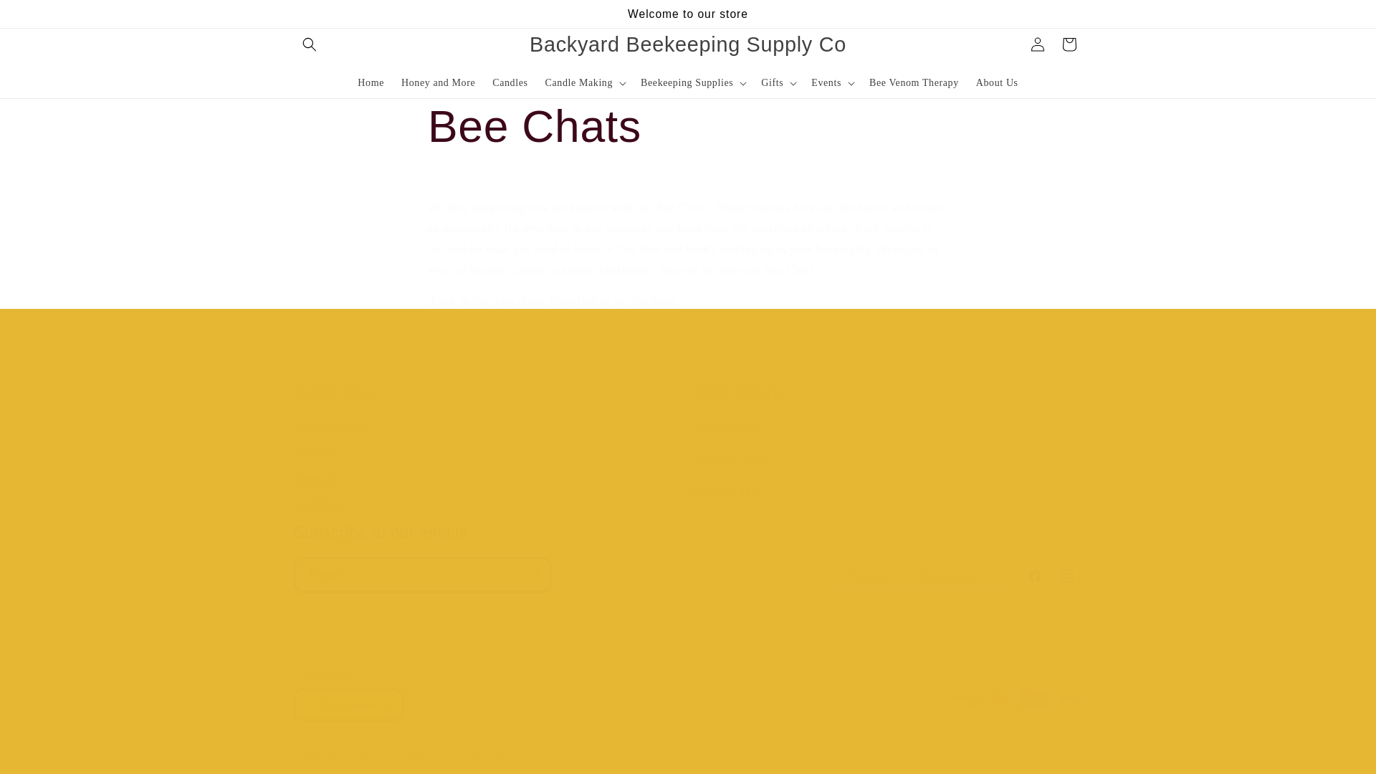 The image size is (1376, 774). I want to click on Honey and More, so click(438, 83).